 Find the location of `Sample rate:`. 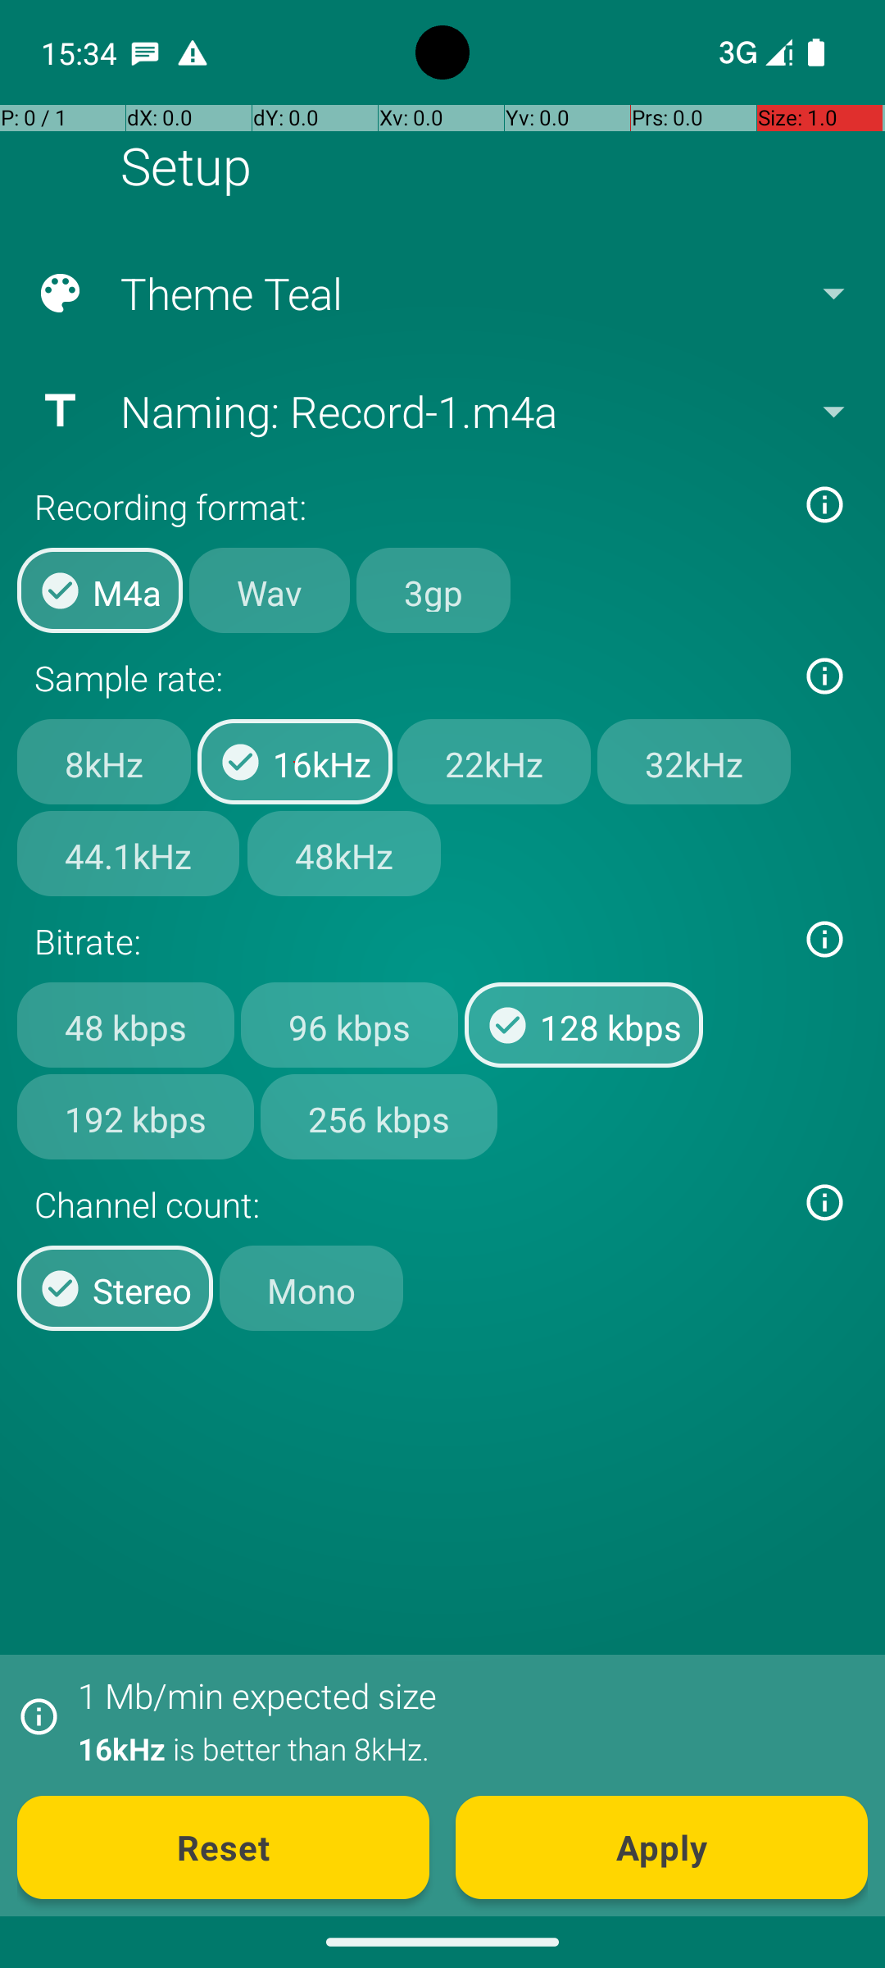

Sample rate: is located at coordinates (408, 677).